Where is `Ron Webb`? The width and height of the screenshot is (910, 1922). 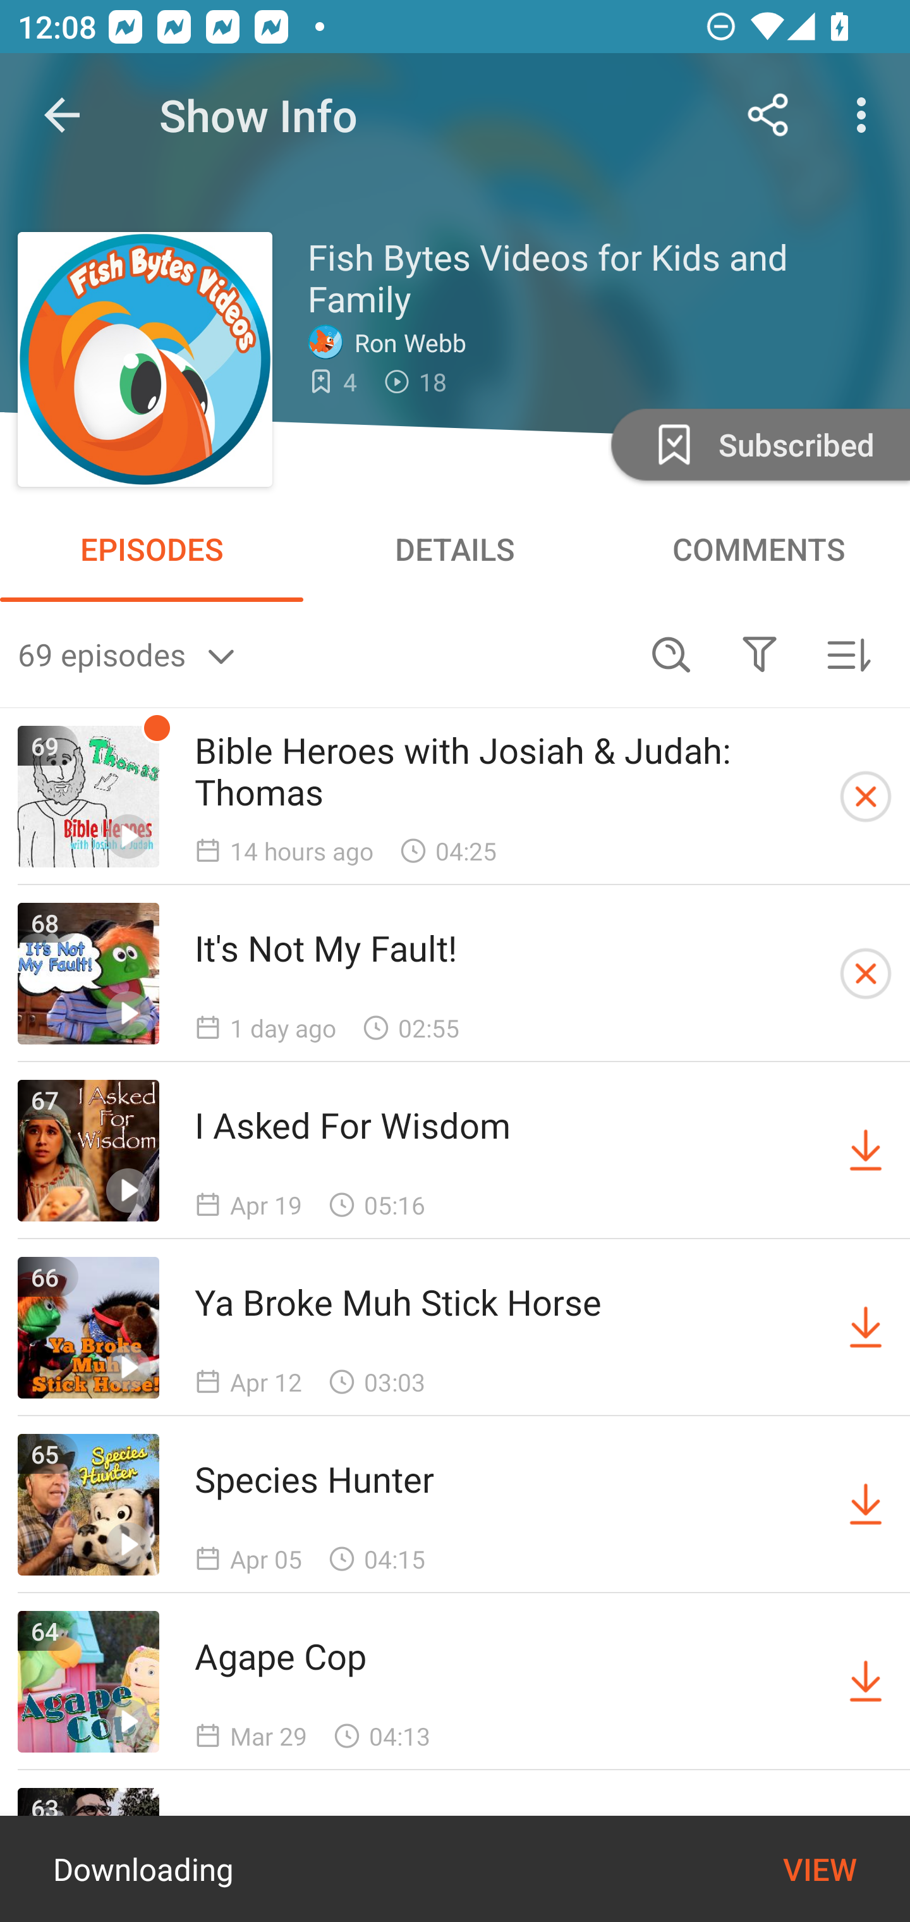 Ron Webb is located at coordinates (393, 341).